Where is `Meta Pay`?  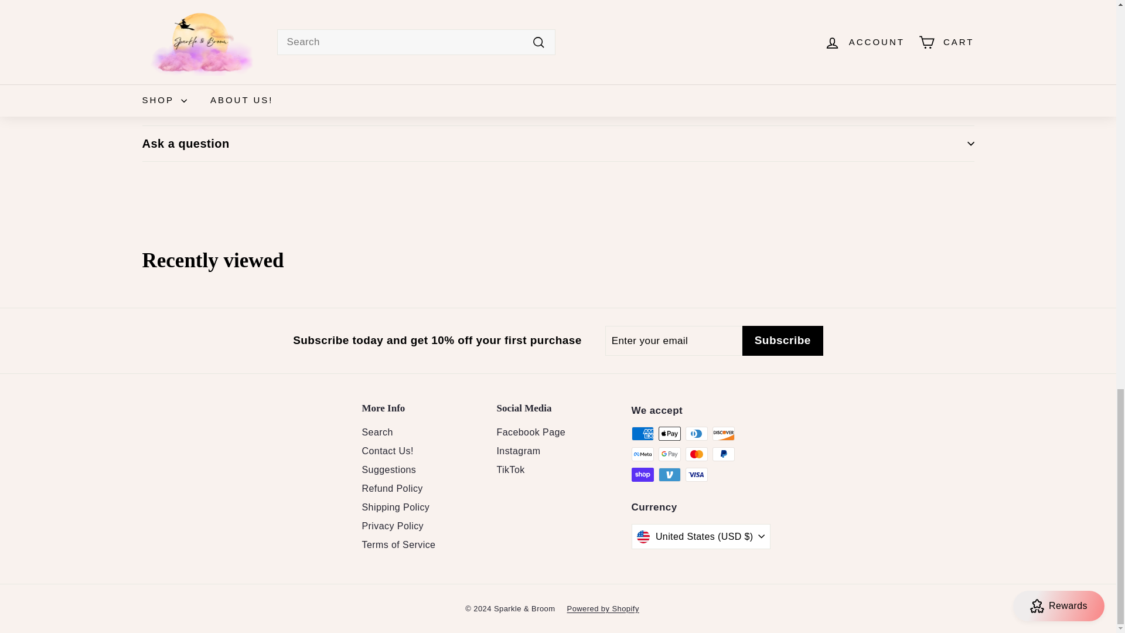
Meta Pay is located at coordinates (642, 454).